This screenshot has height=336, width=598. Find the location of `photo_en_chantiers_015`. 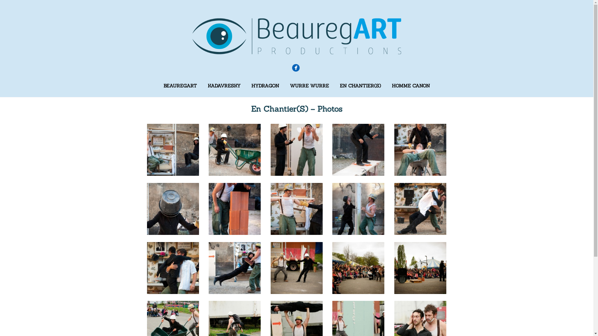

photo_en_chantiers_015 is located at coordinates (420, 267).